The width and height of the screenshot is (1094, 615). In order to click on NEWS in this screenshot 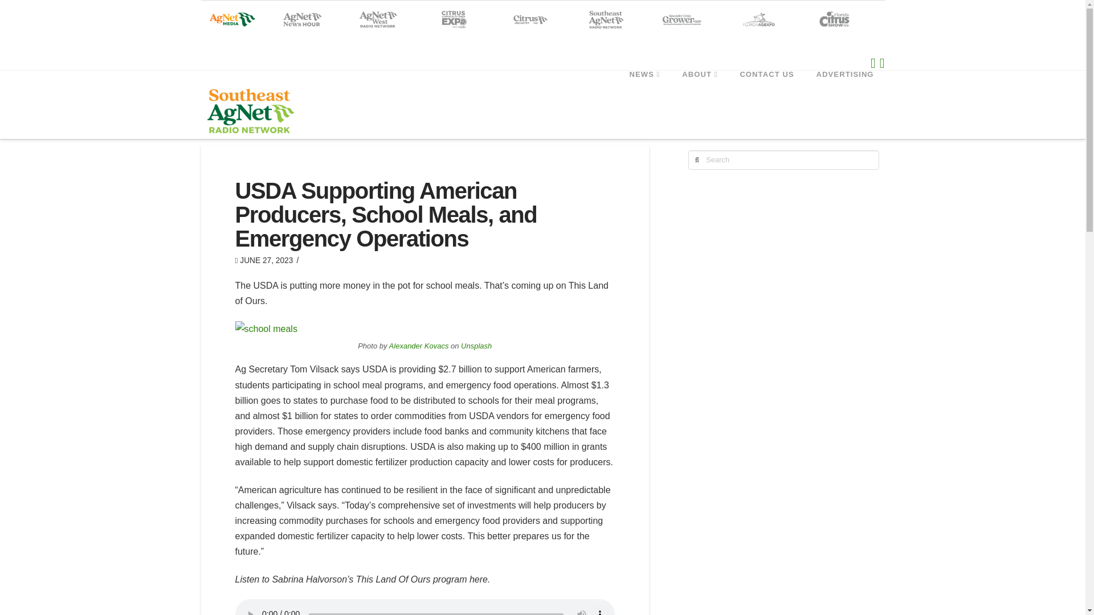, I will do `click(644, 96)`.